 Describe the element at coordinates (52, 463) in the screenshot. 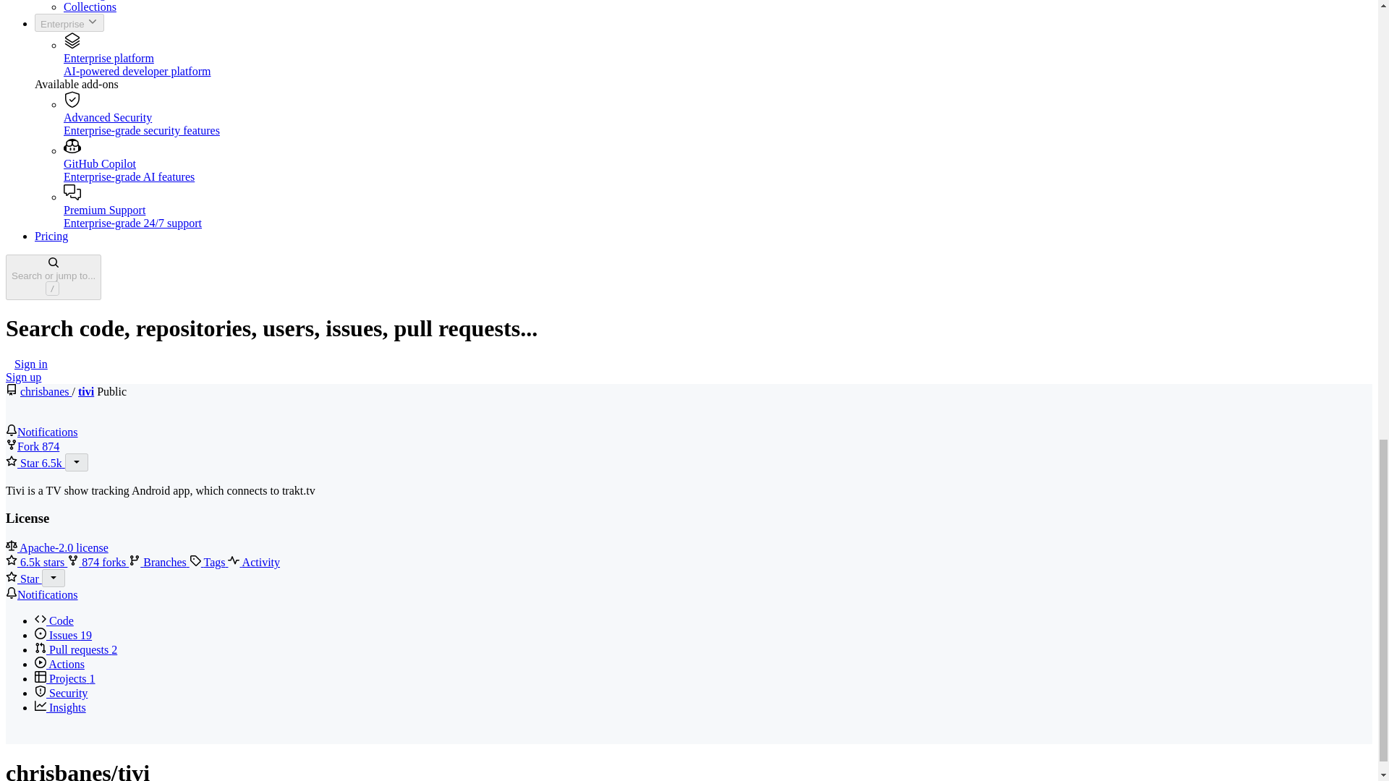

I see `6,490` at that location.